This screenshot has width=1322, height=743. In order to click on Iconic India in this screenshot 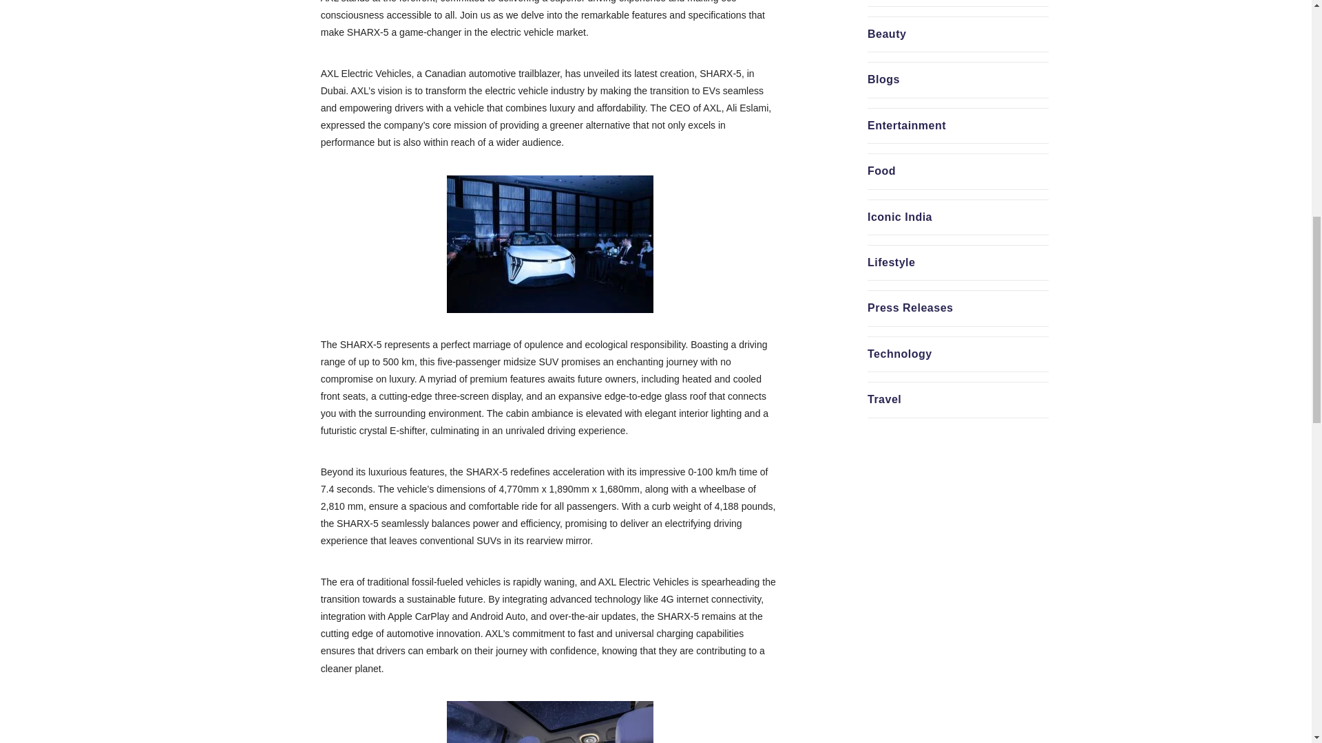, I will do `click(899, 217)`.